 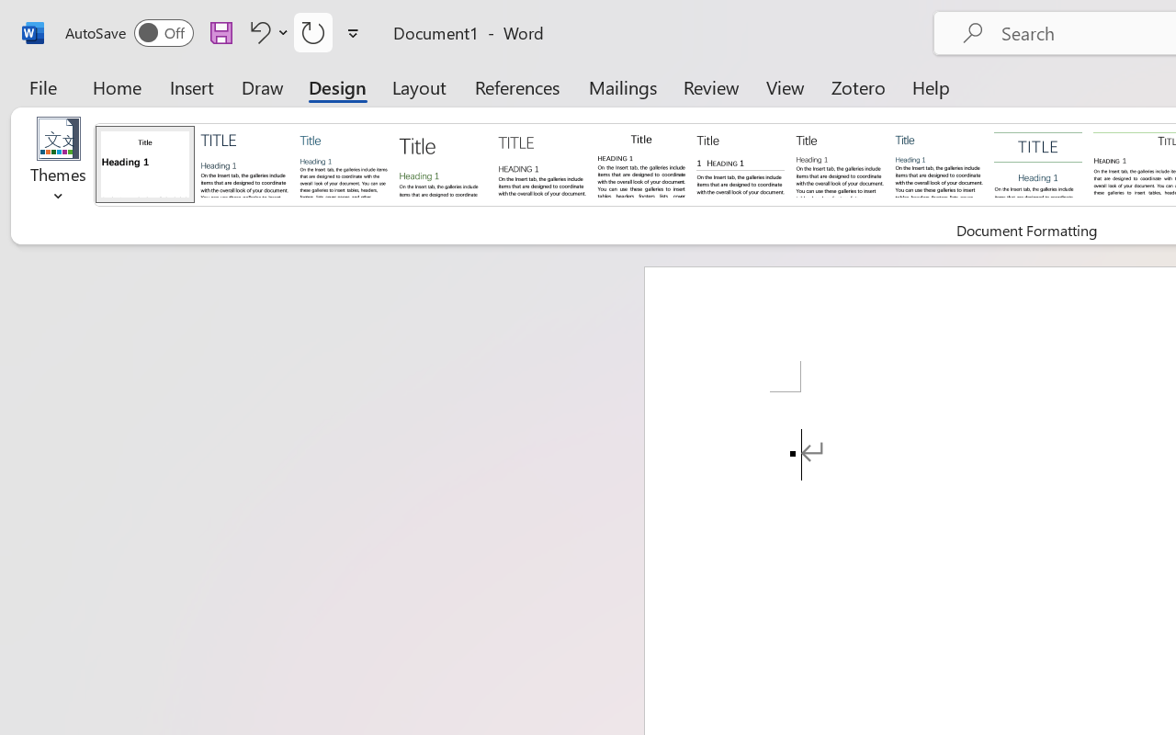 I want to click on Undo Style, so click(x=266, y=32).